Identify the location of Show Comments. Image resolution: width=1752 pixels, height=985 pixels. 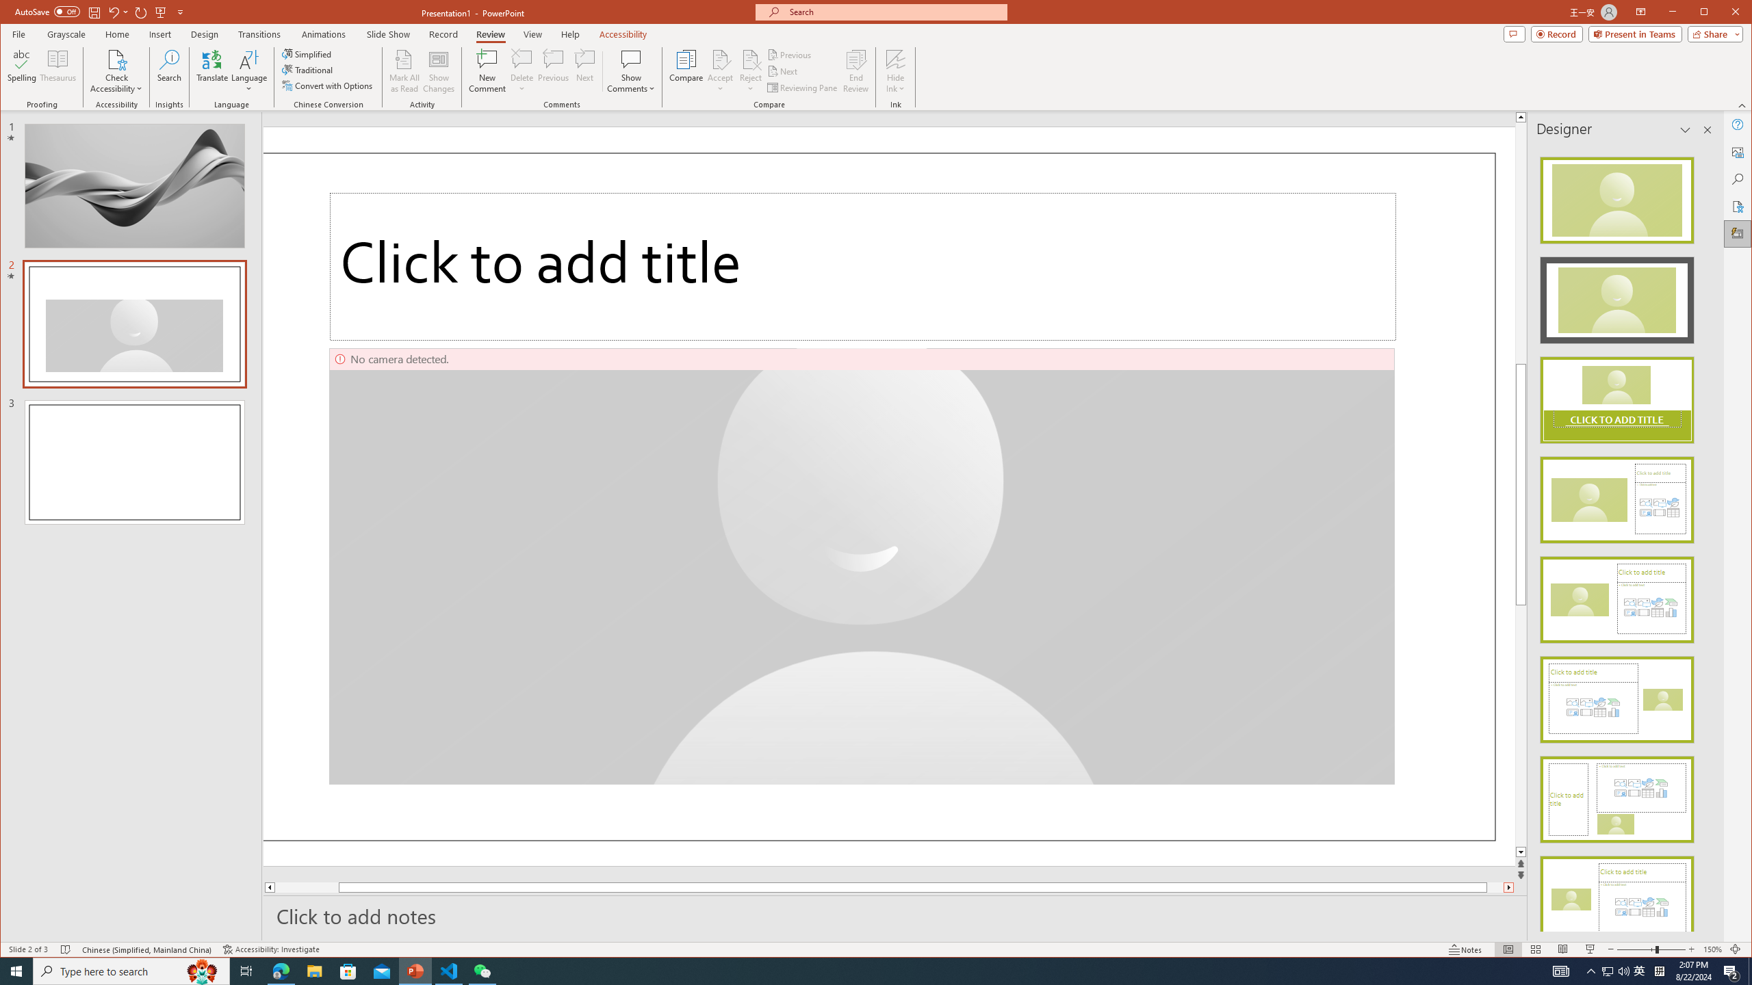
(631, 71).